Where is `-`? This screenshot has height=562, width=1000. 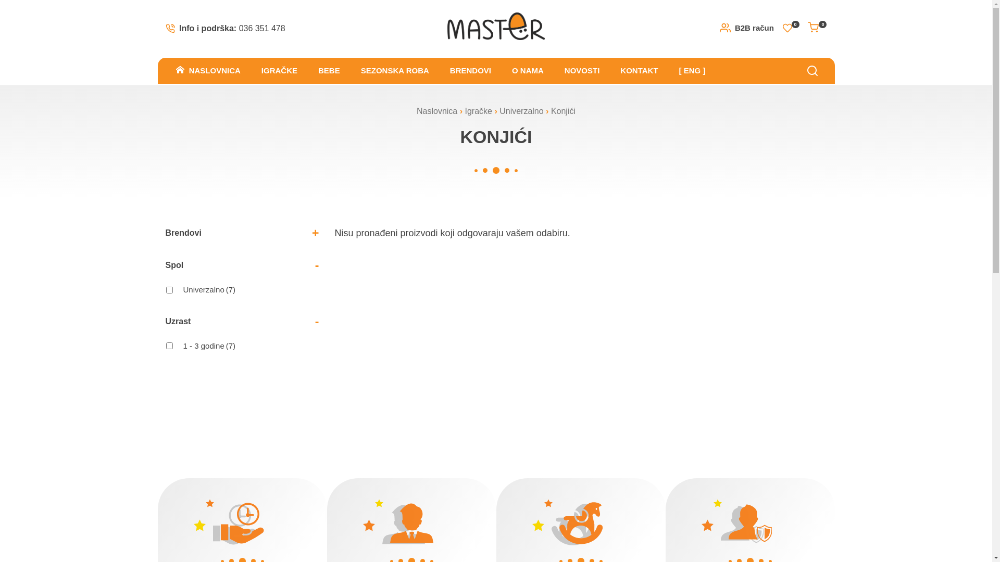
- is located at coordinates (317, 265).